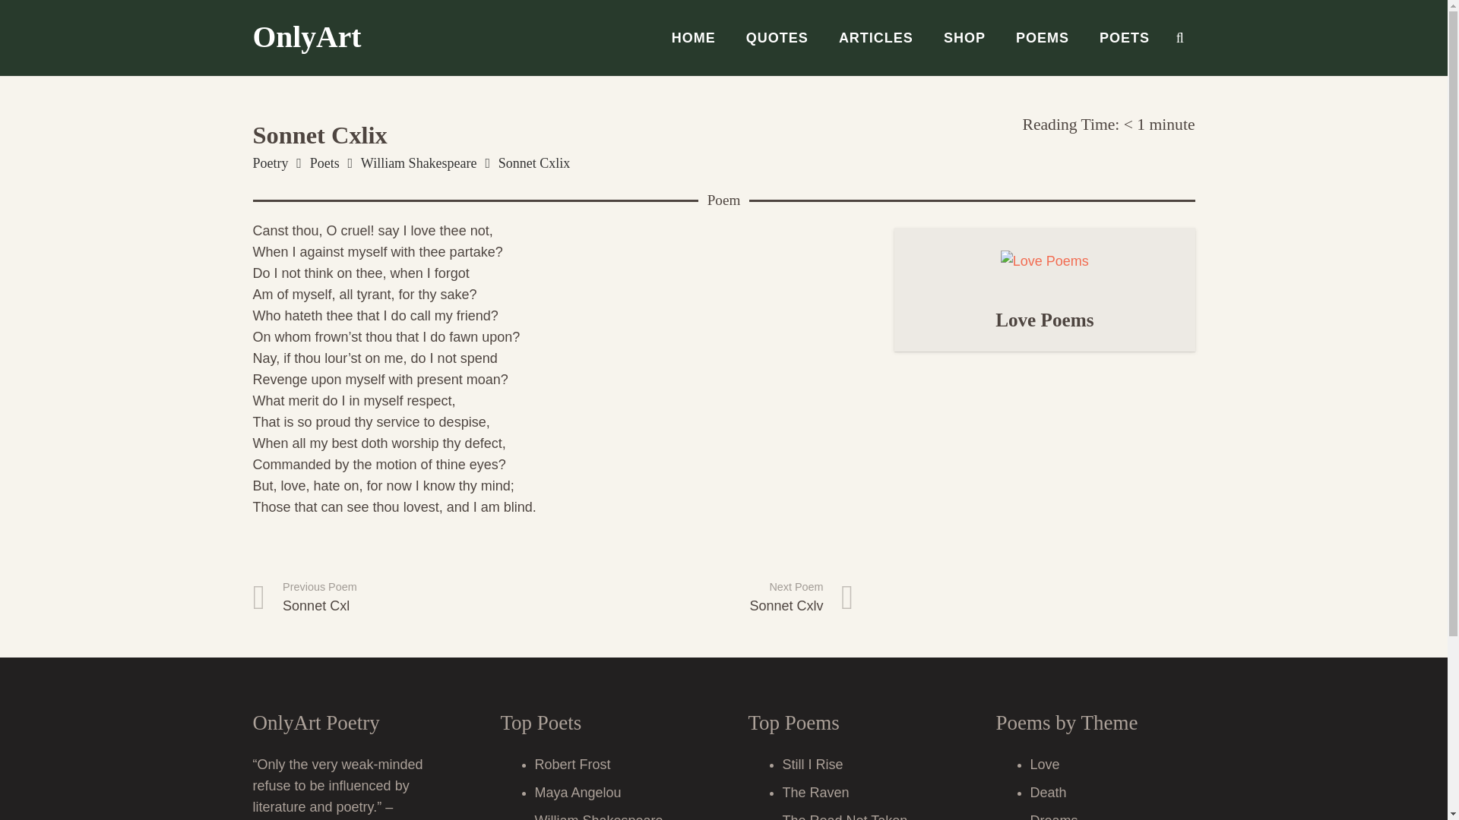  Describe the element at coordinates (693, 38) in the screenshot. I see `HOME` at that location.